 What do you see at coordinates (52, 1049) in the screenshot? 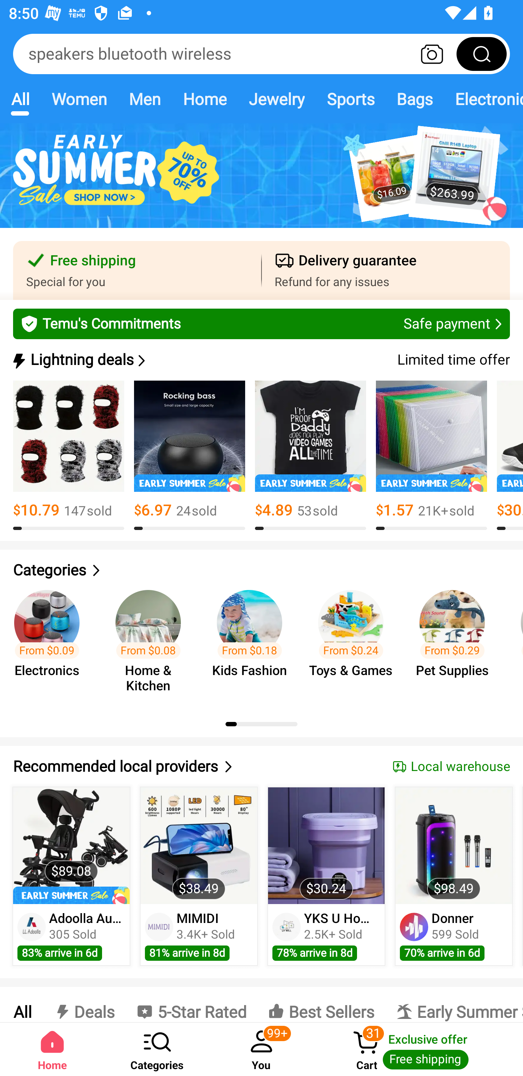
I see `Home` at bounding box center [52, 1049].